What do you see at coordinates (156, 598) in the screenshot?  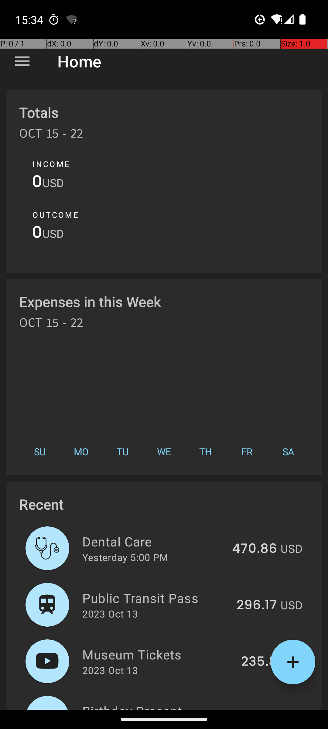 I see `Public Transit Pass` at bounding box center [156, 598].